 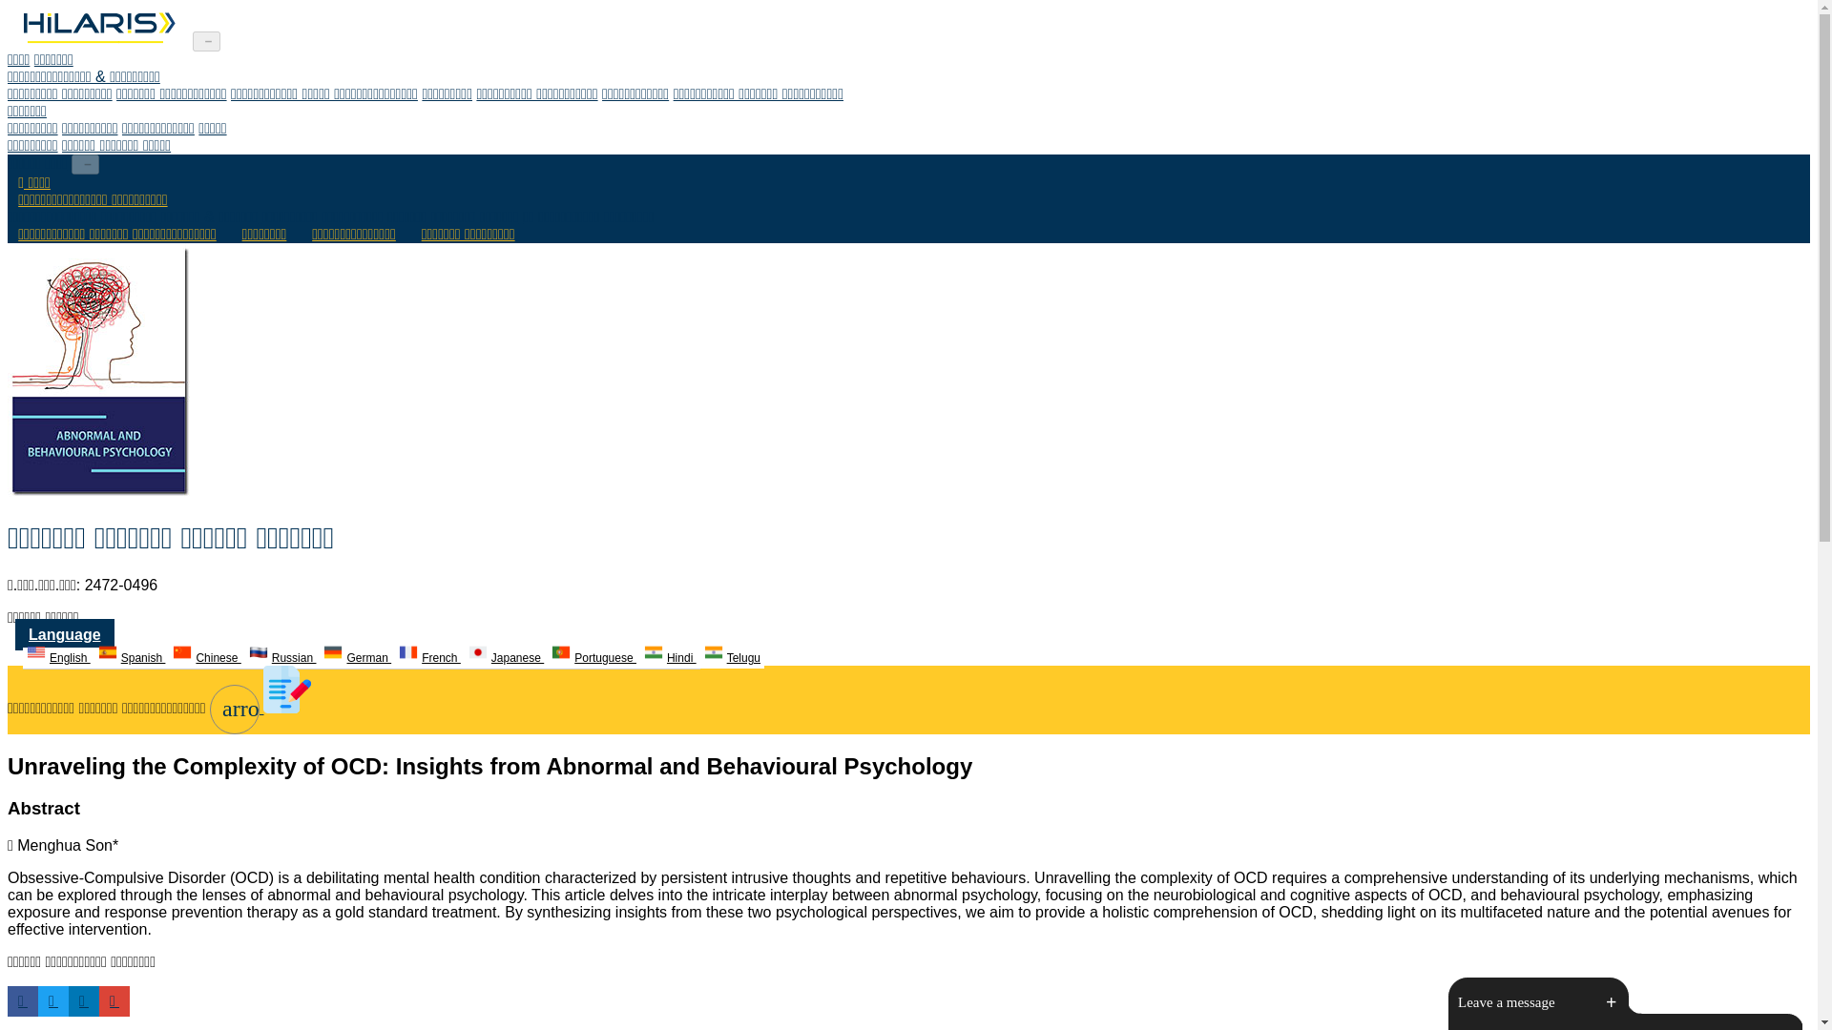 What do you see at coordinates (206, 658) in the screenshot?
I see `Chinese` at bounding box center [206, 658].